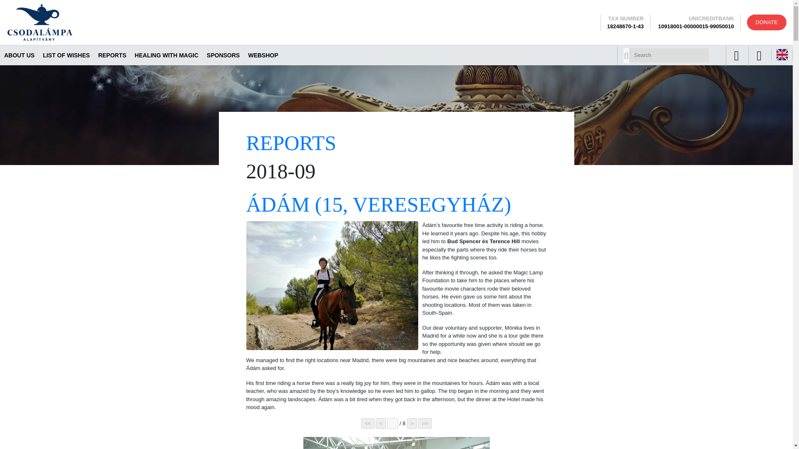  Describe the element at coordinates (19, 55) in the screenshot. I see `ABOUT US` at that location.